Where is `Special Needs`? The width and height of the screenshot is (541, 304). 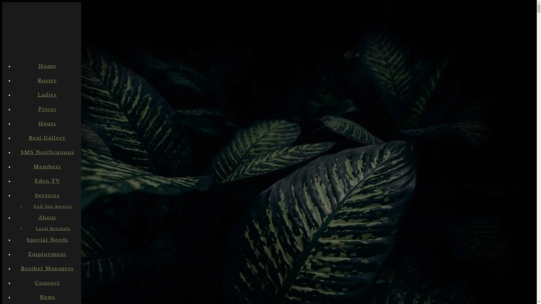
Special Needs is located at coordinates (47, 240).